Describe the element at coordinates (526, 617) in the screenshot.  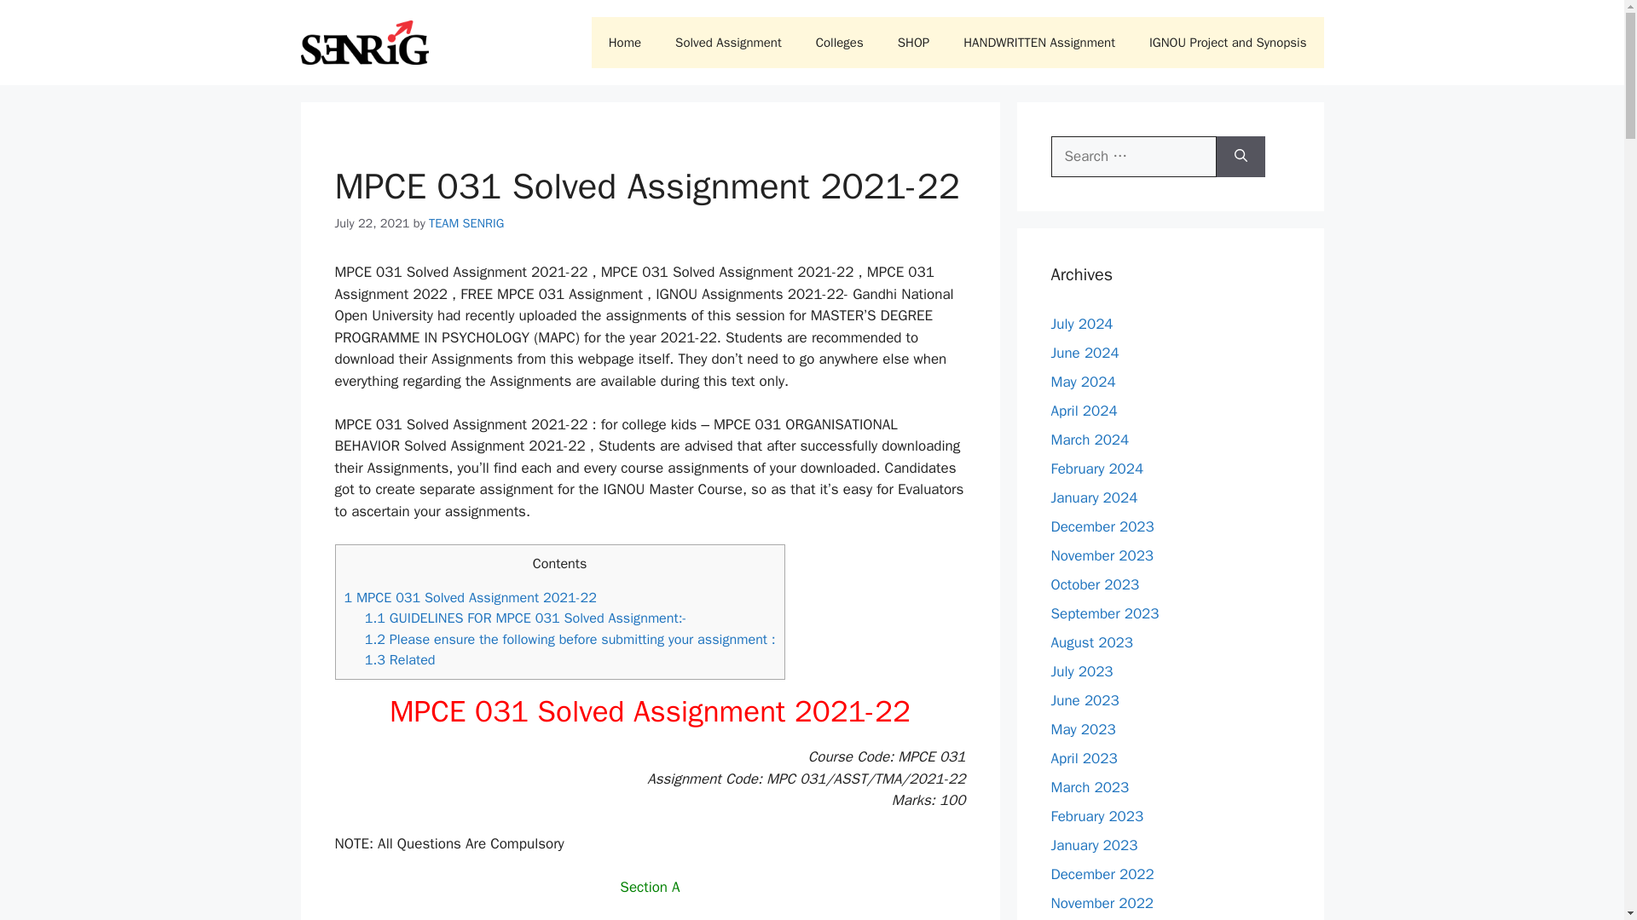
I see `1.1 GUIDELINES FOR MPCE 031 Solved Assignment:-` at that location.